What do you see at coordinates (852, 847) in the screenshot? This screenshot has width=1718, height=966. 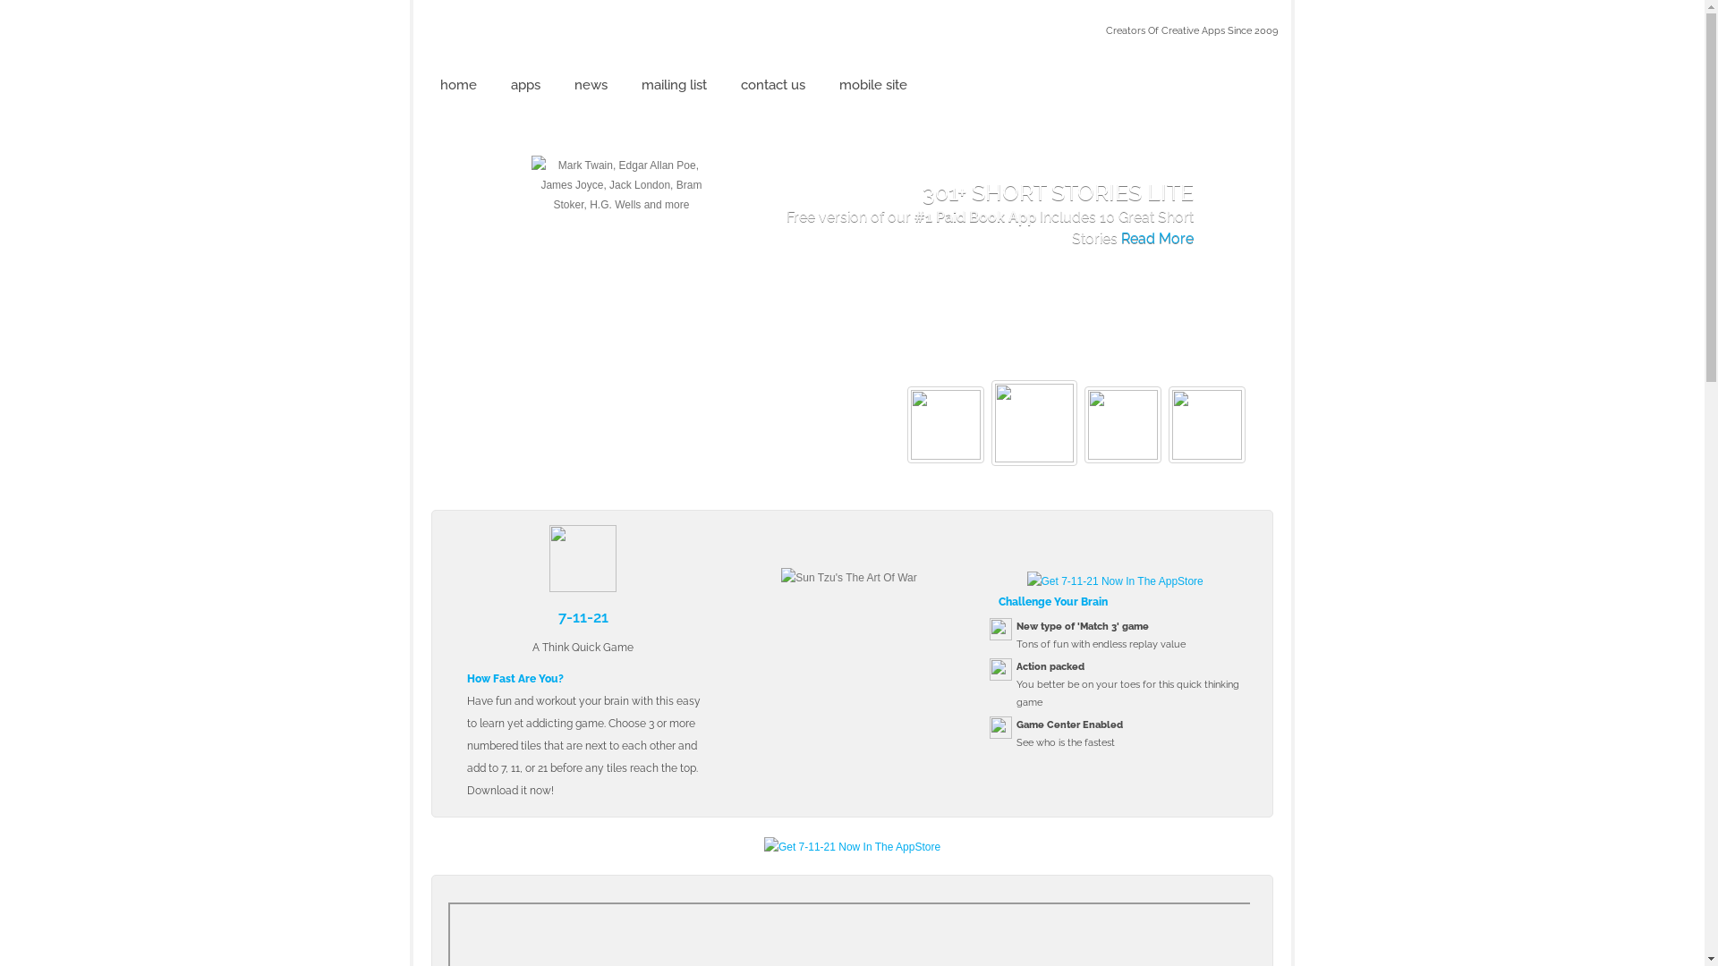 I see `Get 7-11-21 Now In The AppStore` at bounding box center [852, 847].